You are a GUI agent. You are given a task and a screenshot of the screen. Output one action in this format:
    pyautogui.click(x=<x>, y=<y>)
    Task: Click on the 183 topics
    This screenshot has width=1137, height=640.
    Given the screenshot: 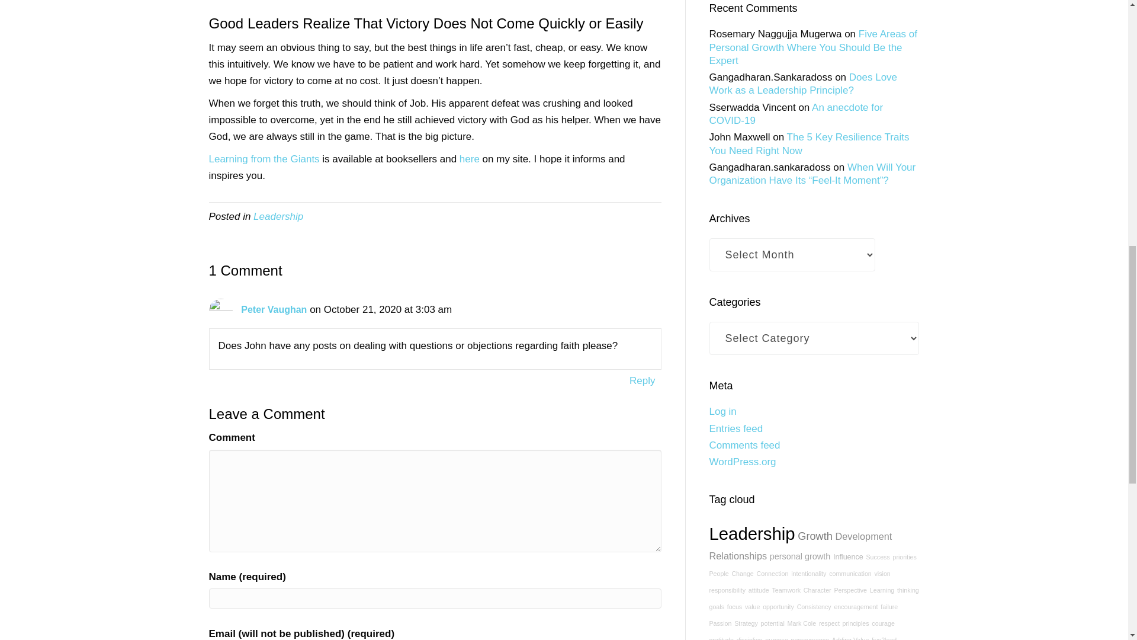 What is the action you would take?
    pyautogui.click(x=815, y=536)
    